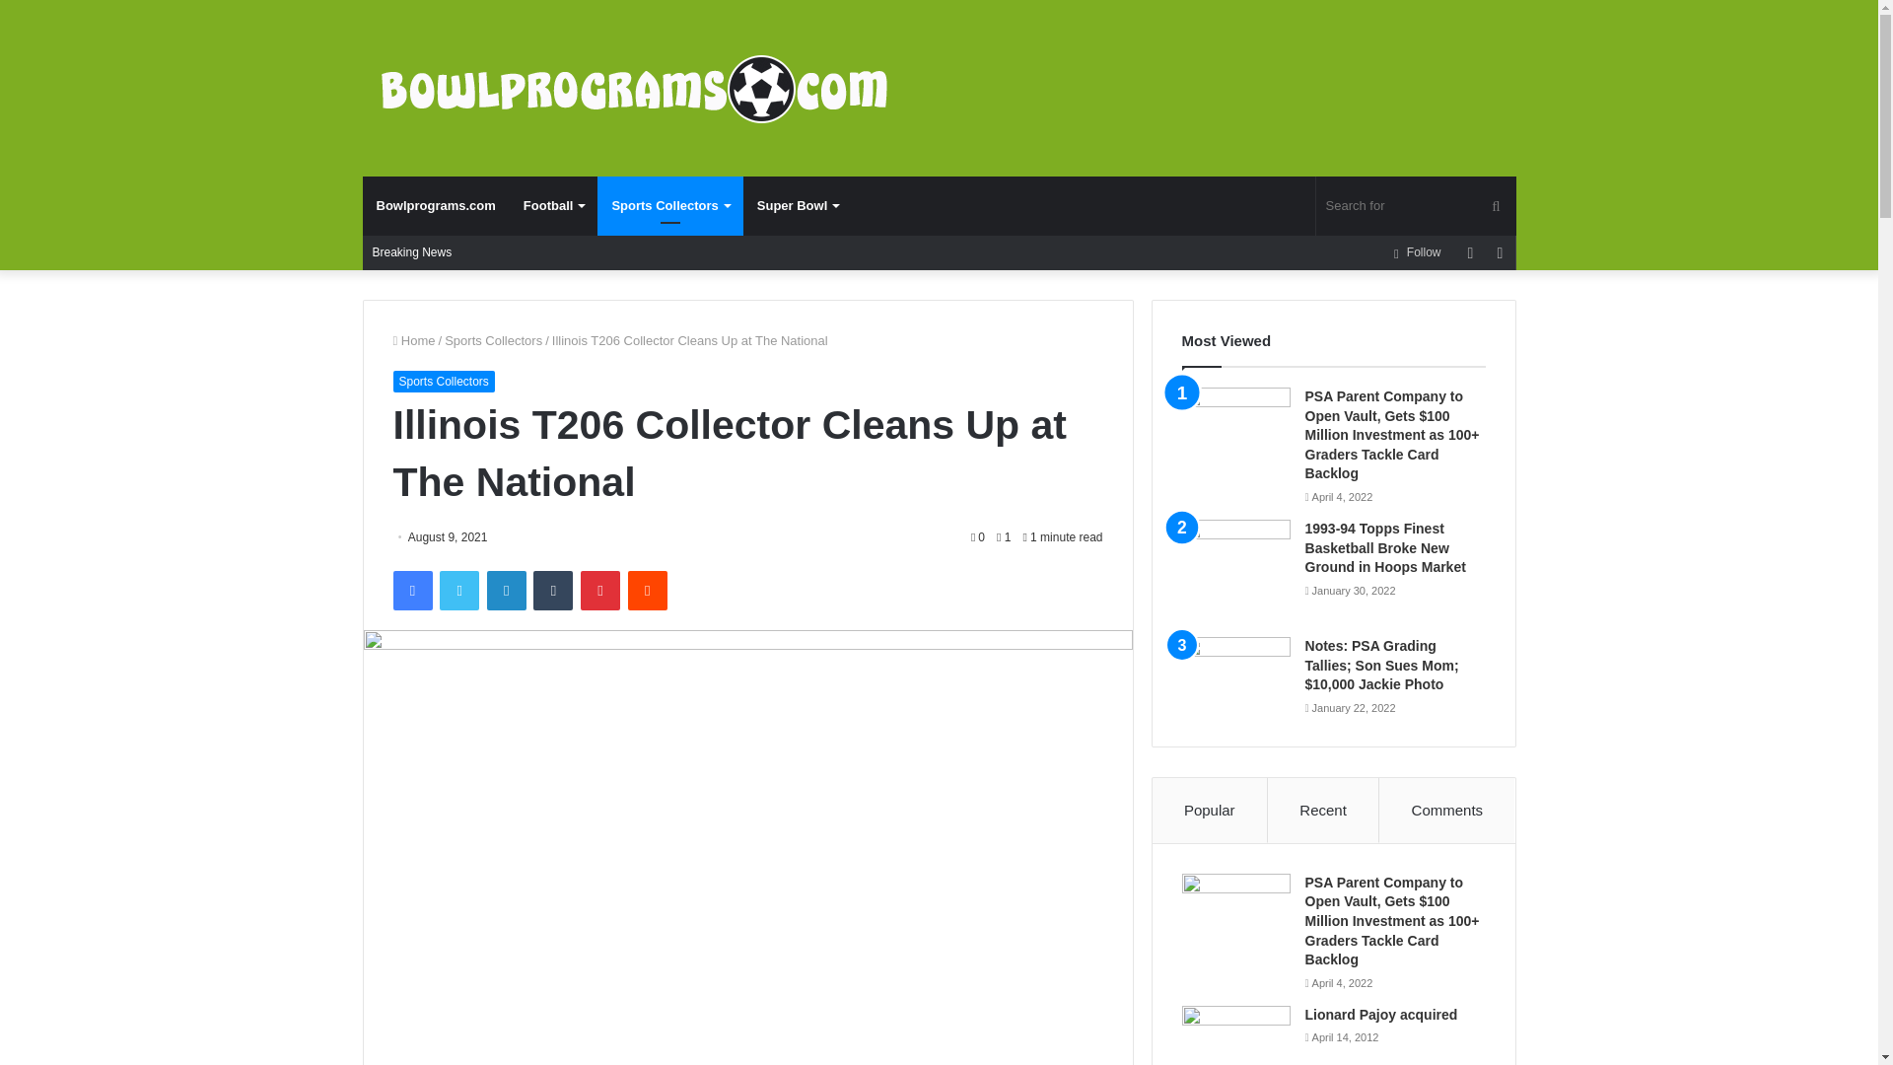 This screenshot has width=1893, height=1065. I want to click on Reddit, so click(648, 590).